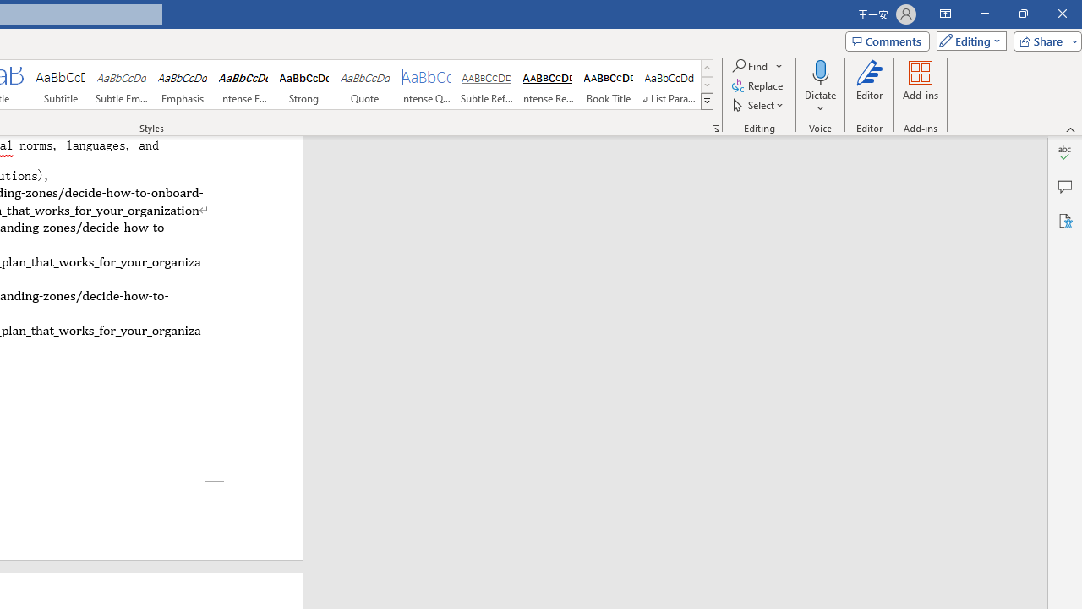 The height and width of the screenshot is (609, 1082). I want to click on Accessibility, so click(1065, 220).